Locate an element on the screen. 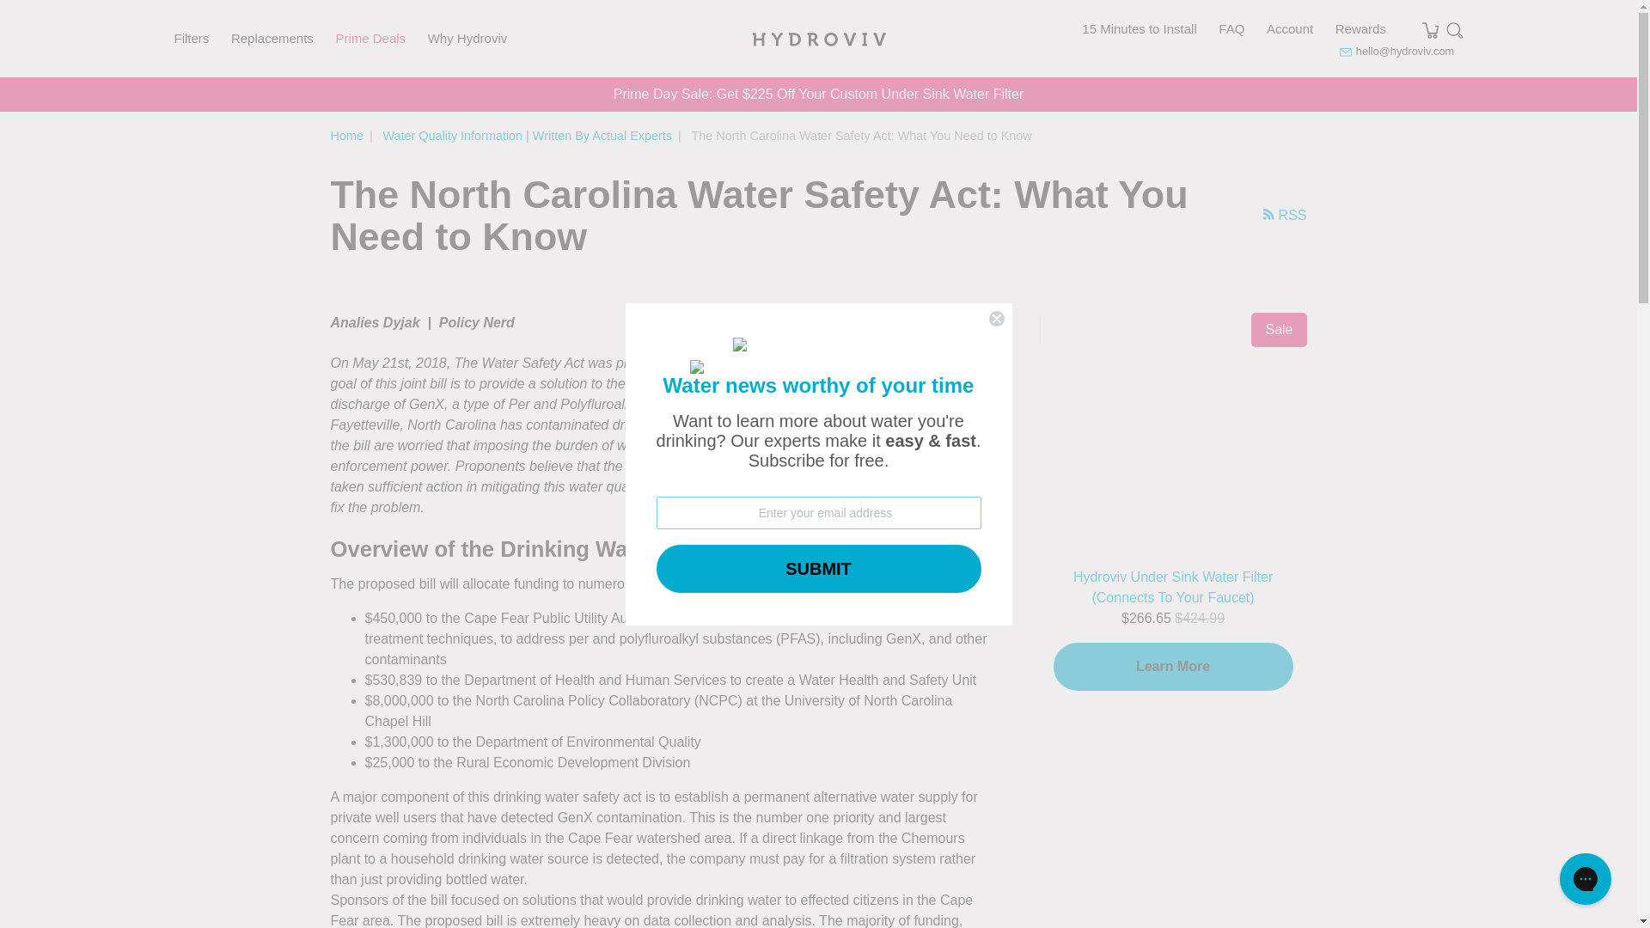  Account is located at coordinates (1290, 28).